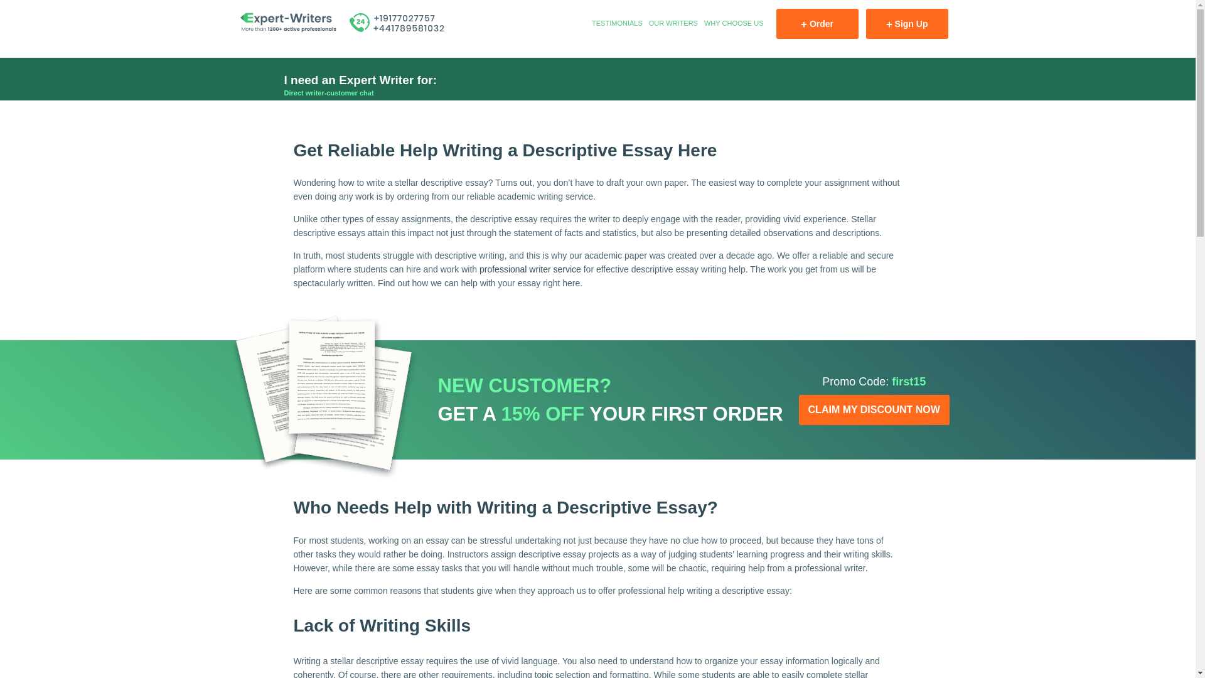 This screenshot has width=1205, height=678. Describe the element at coordinates (328, 93) in the screenshot. I see `Direct writer-customer chat` at that location.